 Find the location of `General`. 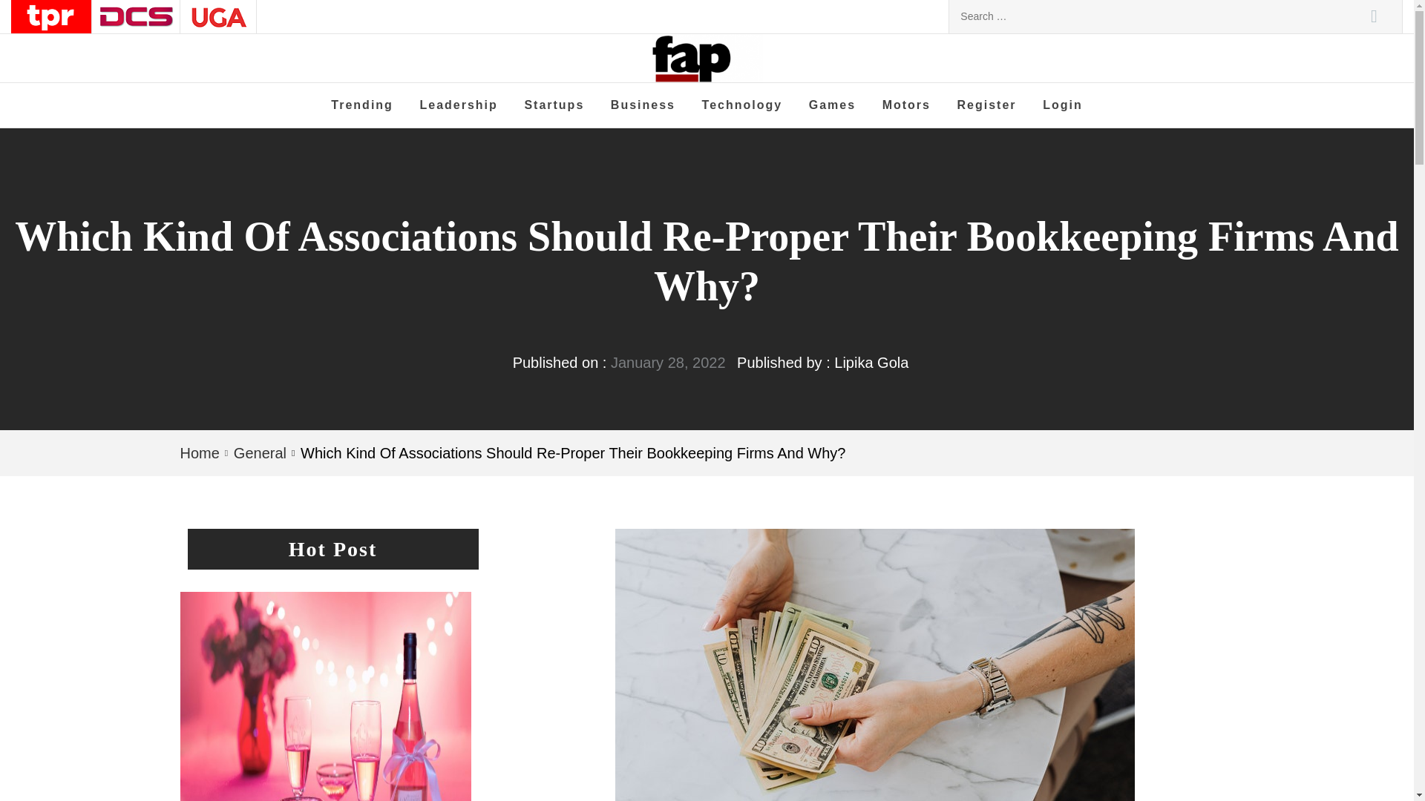

General is located at coordinates (258, 453).